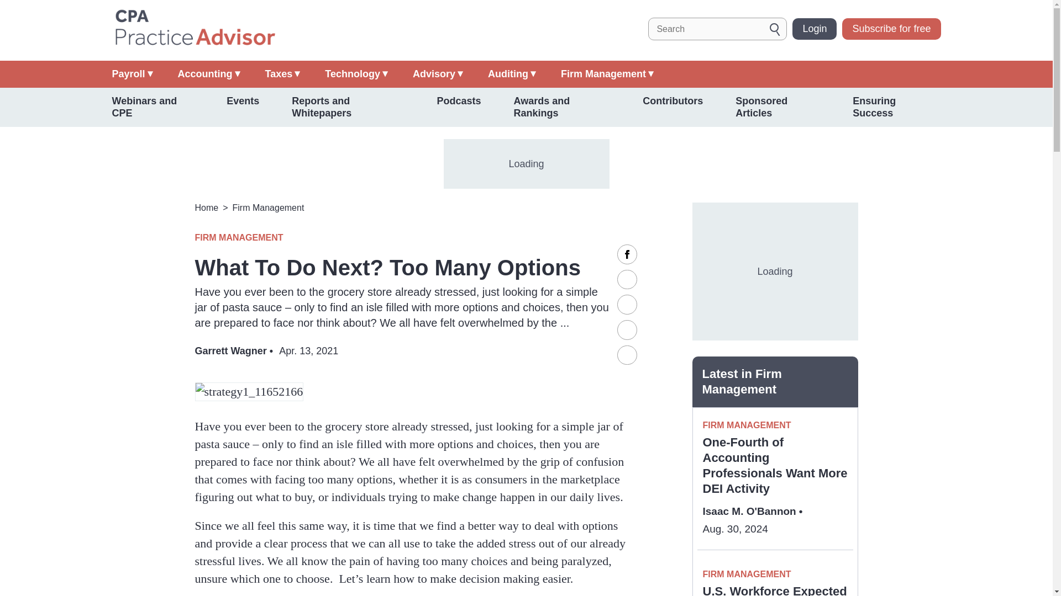  I want to click on Home, so click(194, 29).